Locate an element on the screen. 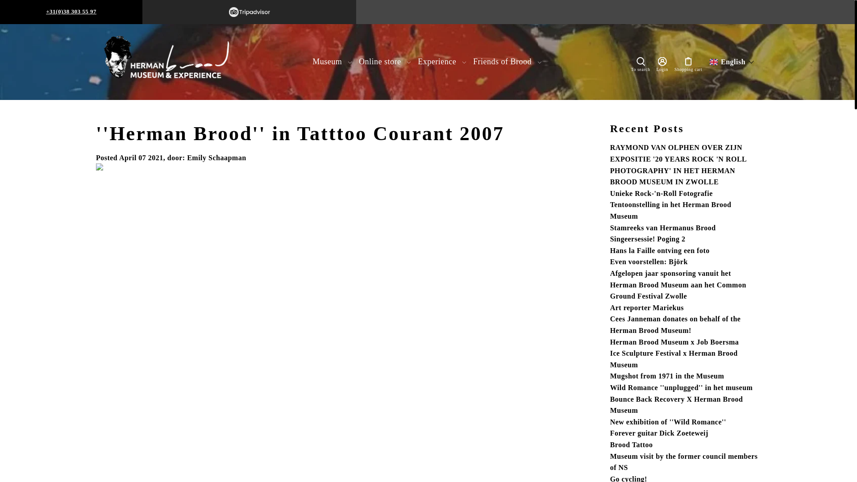 Image resolution: width=857 pixels, height=482 pixels. Singeersessie! Poging 2 is located at coordinates (648, 239).